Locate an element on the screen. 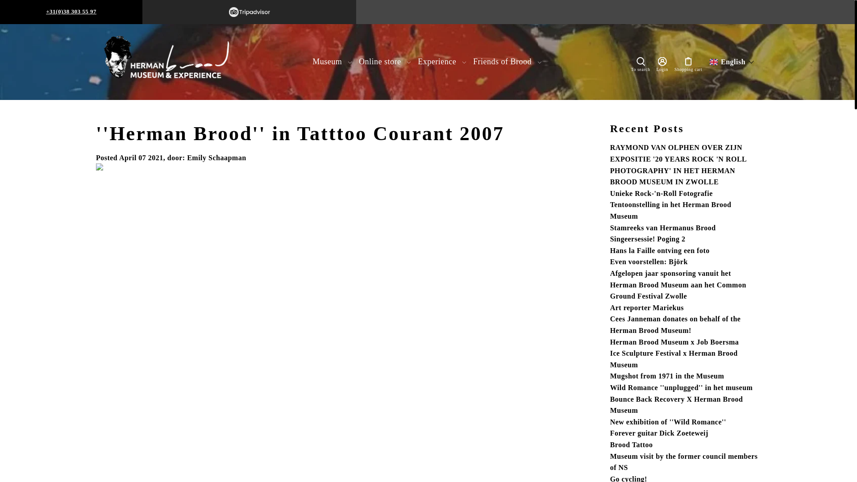 Image resolution: width=857 pixels, height=482 pixels. Singeersessie! Poging 2 is located at coordinates (648, 239).